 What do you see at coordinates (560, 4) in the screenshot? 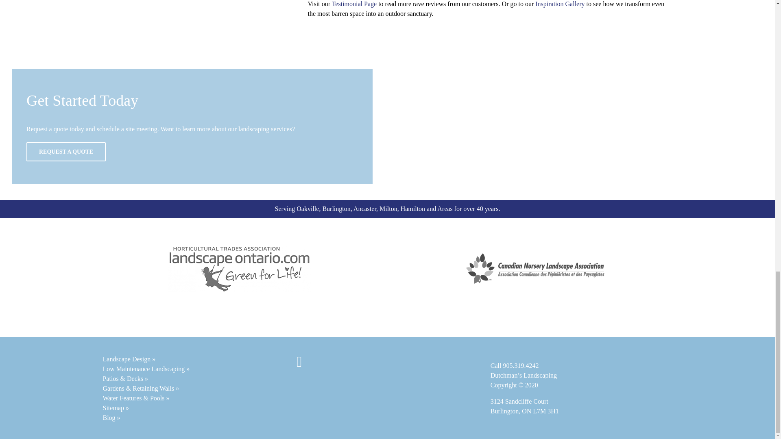
I see `Inspirational Gallery` at bounding box center [560, 4].